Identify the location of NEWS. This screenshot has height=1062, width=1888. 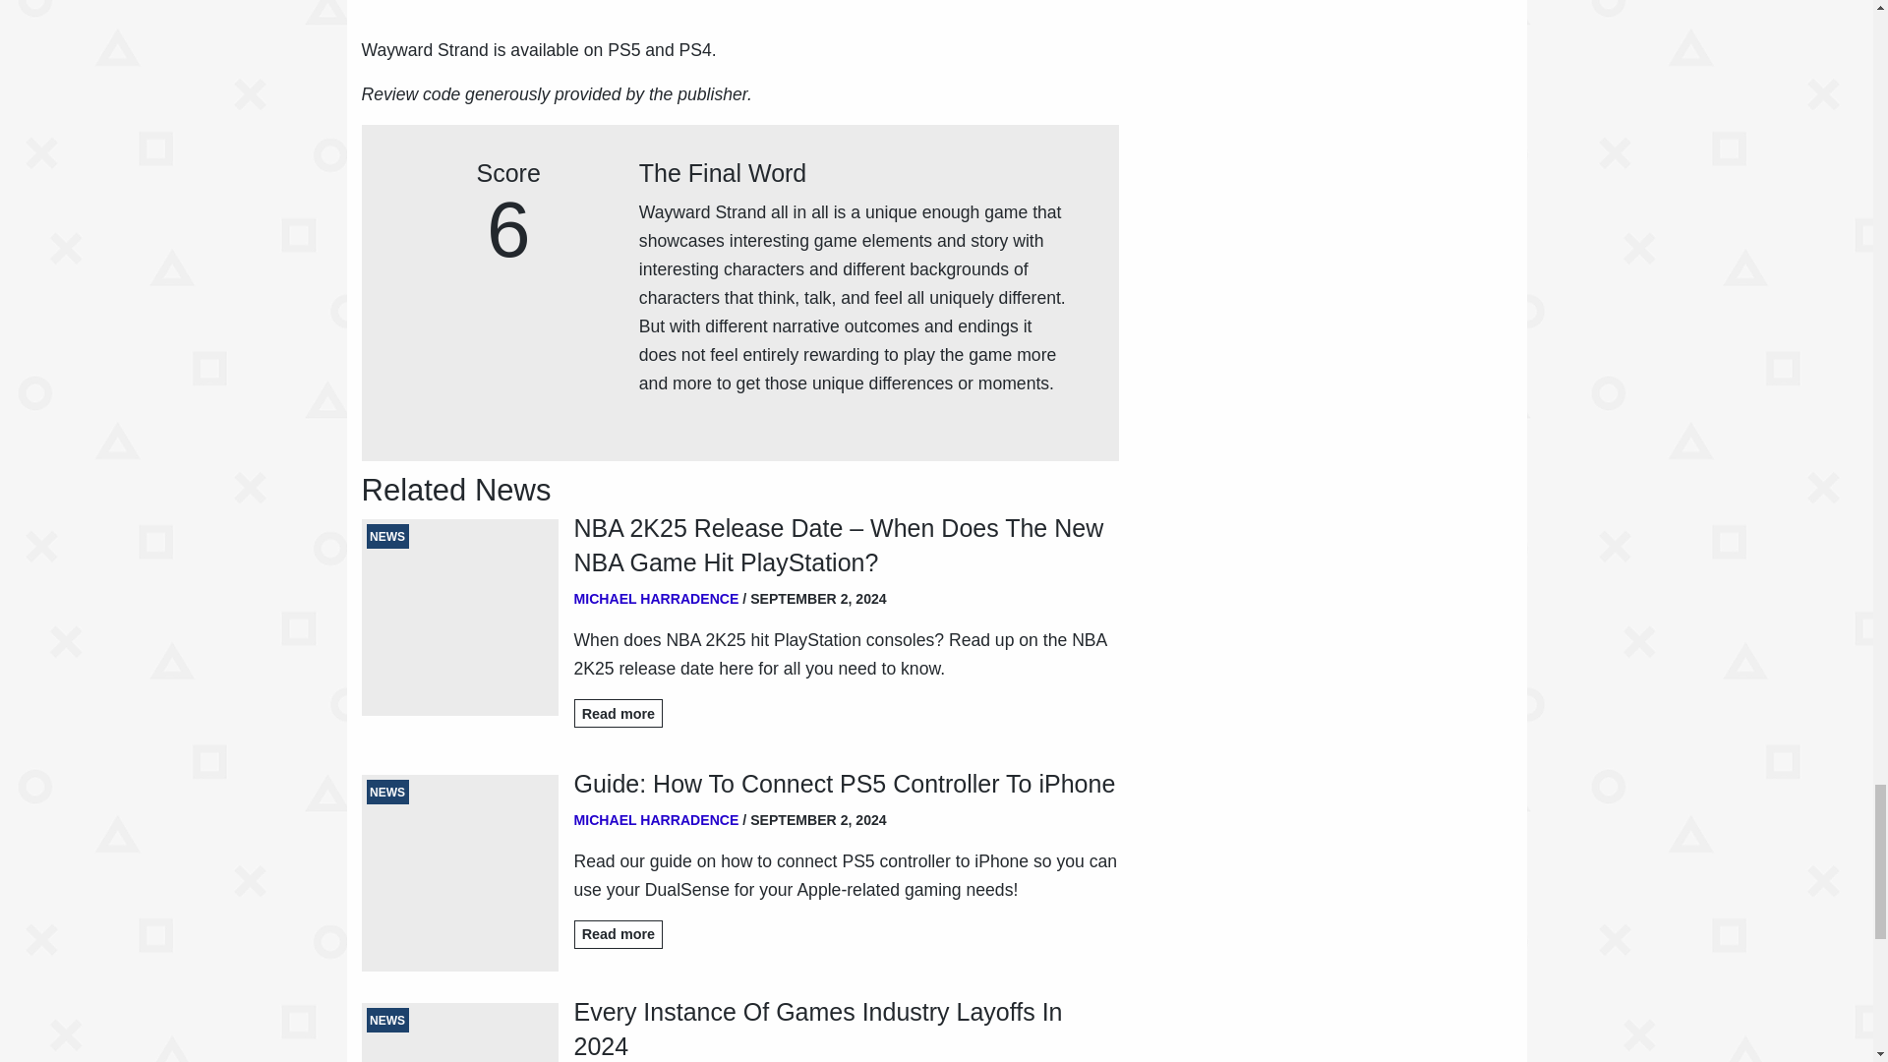
(460, 1032).